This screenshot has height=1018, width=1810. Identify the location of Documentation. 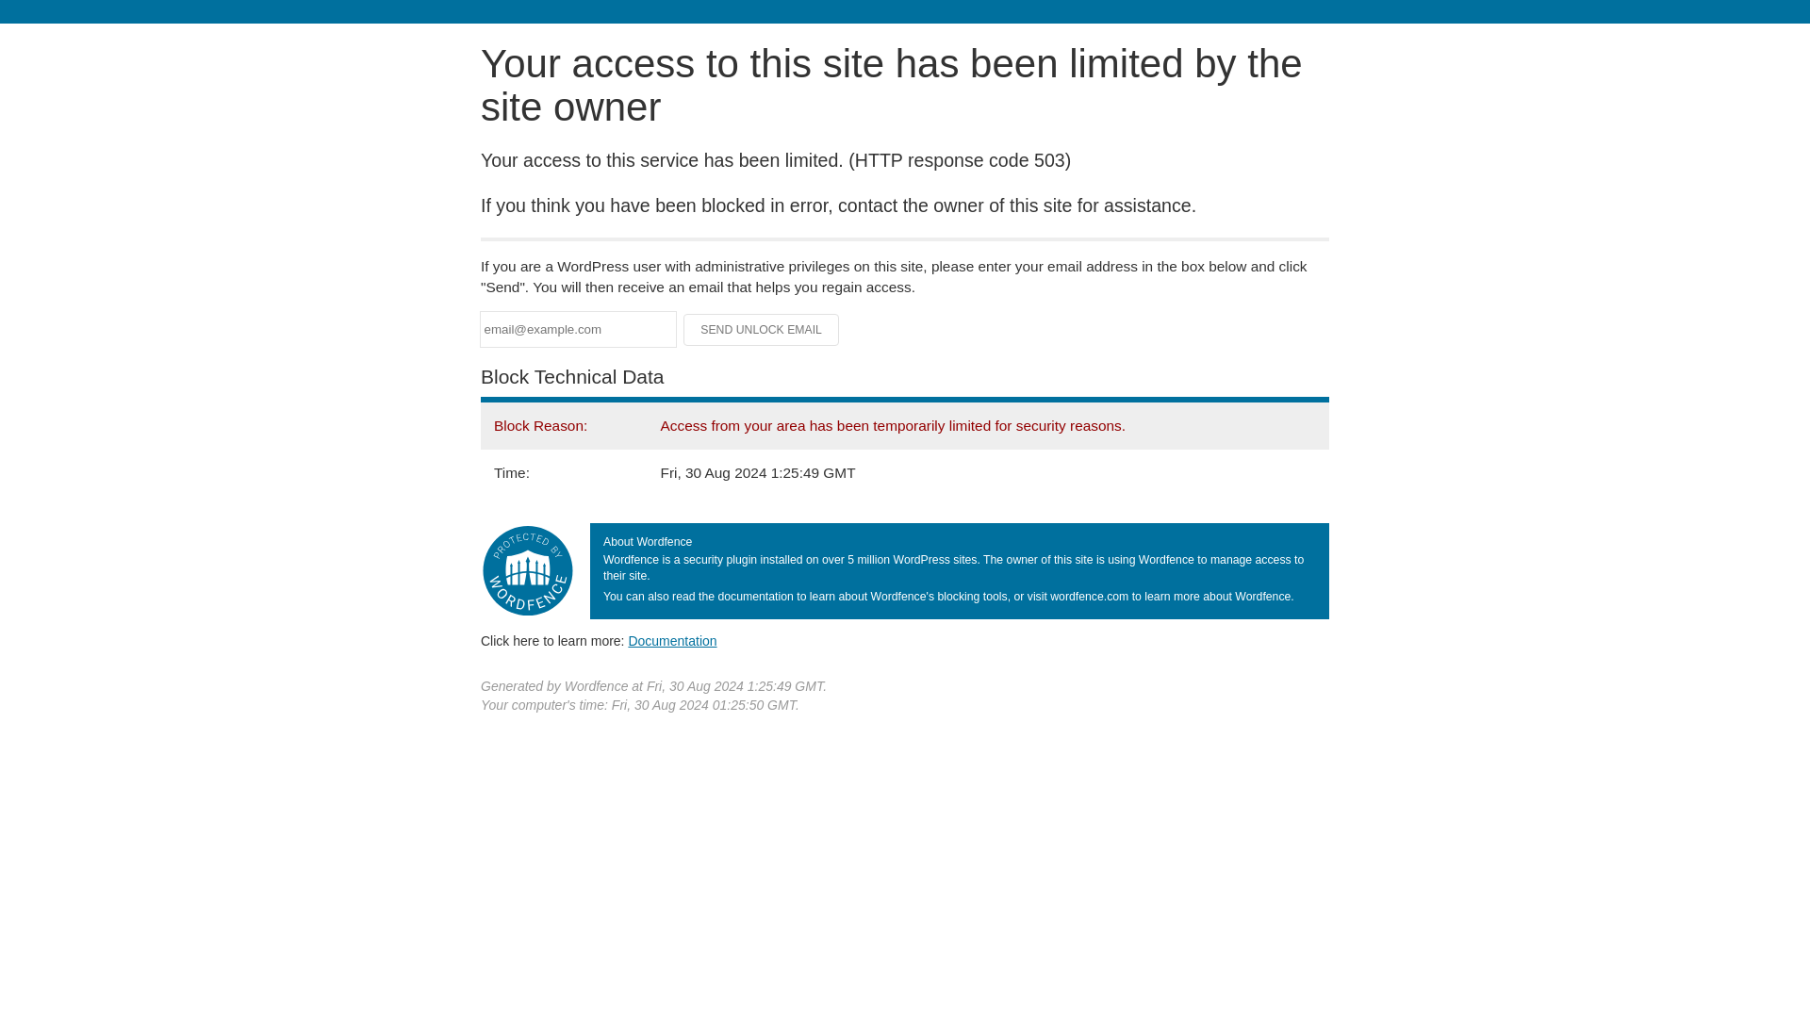
(672, 640).